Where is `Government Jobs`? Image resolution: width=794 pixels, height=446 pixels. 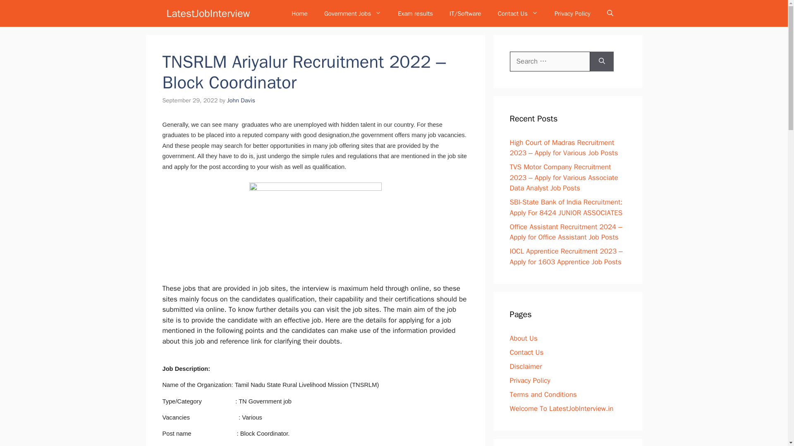 Government Jobs is located at coordinates (353, 13).